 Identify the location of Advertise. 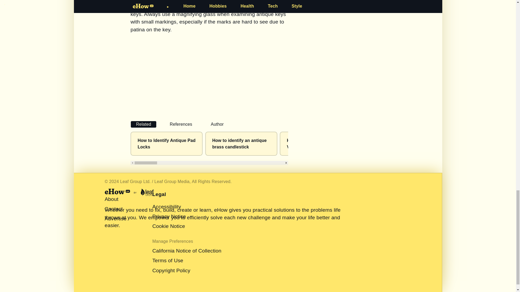
(115, 218).